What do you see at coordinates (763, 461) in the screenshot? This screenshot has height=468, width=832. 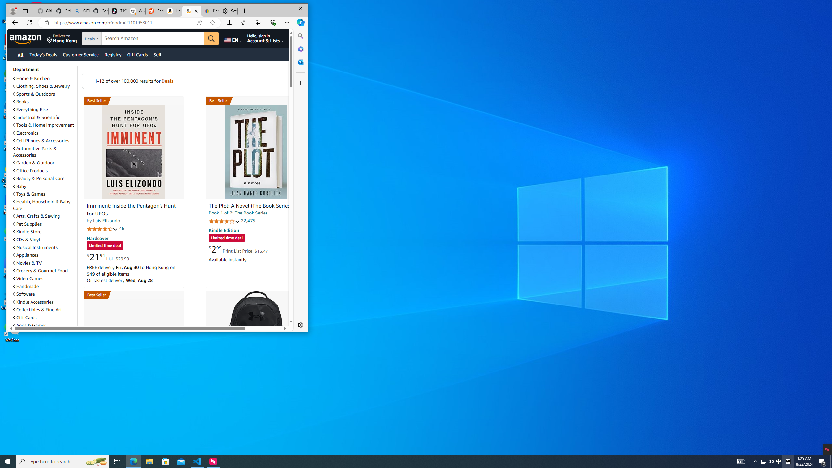 I see `Amazon` at bounding box center [763, 461].